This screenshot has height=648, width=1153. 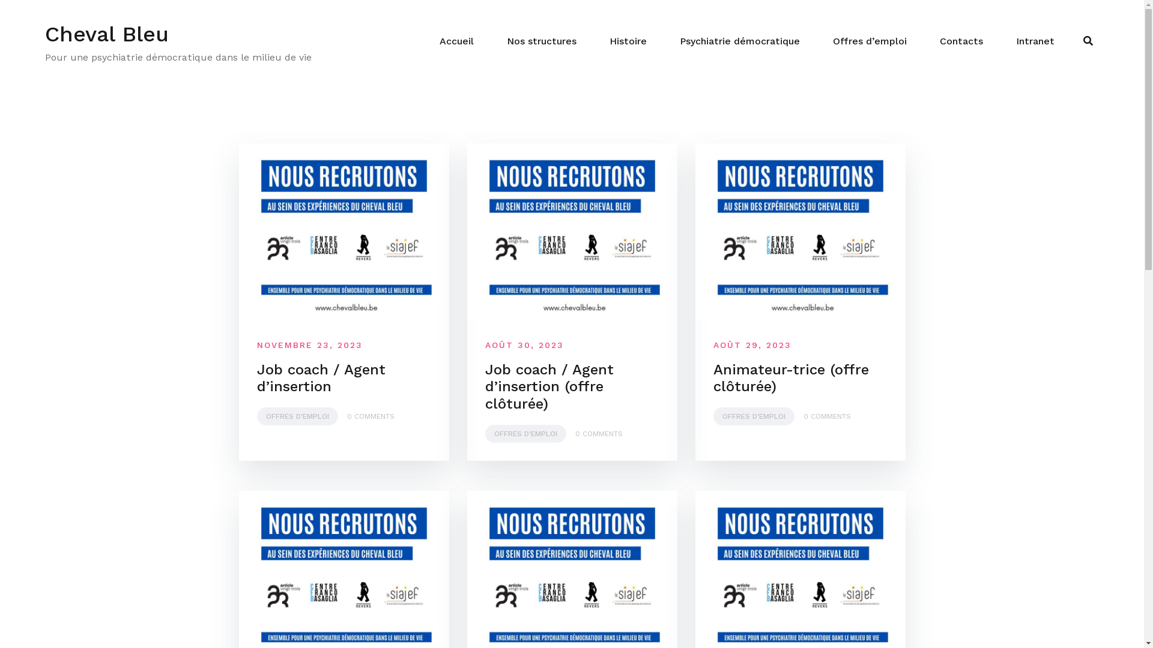 I want to click on Histoire, so click(x=628, y=41).